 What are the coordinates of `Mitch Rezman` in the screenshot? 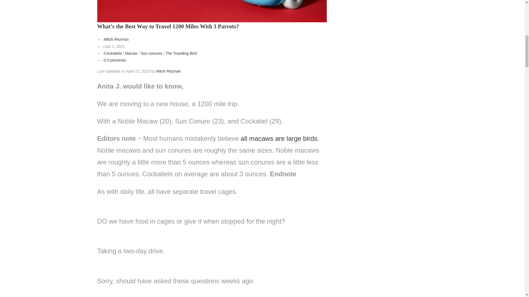 It's located at (168, 71).